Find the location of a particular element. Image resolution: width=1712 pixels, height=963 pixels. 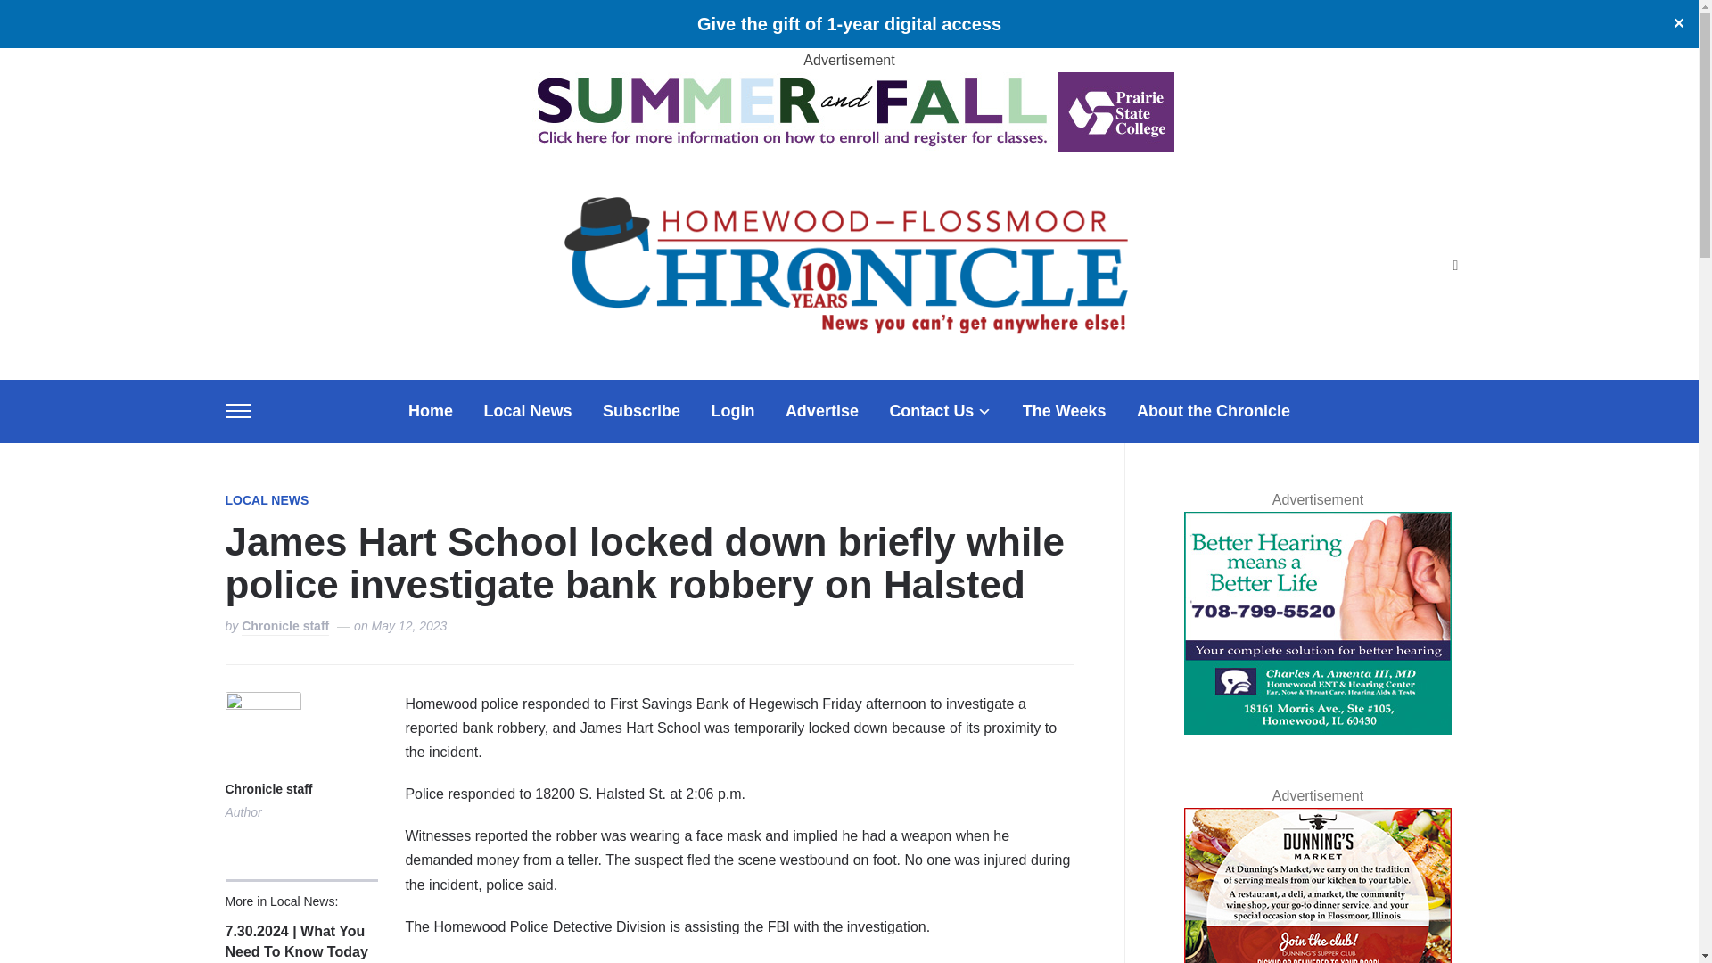

Search is located at coordinates (1455, 266).